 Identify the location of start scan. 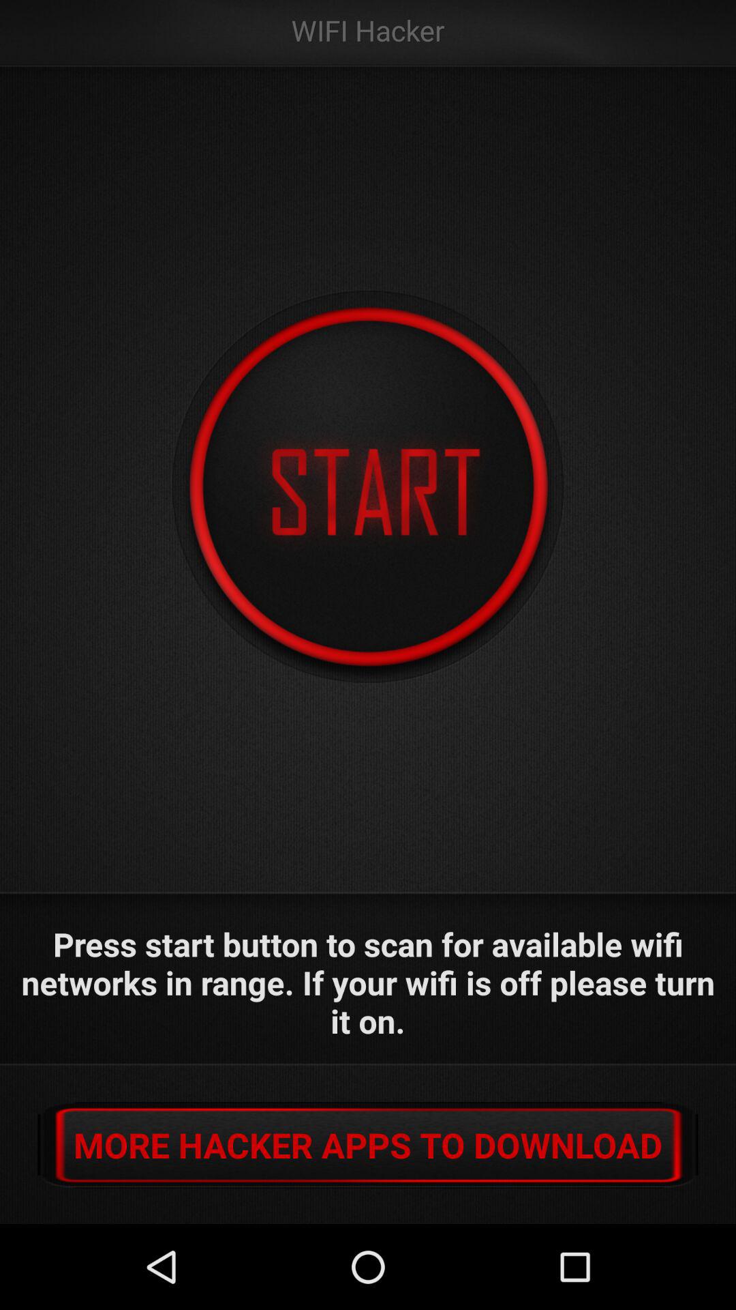
(368, 487).